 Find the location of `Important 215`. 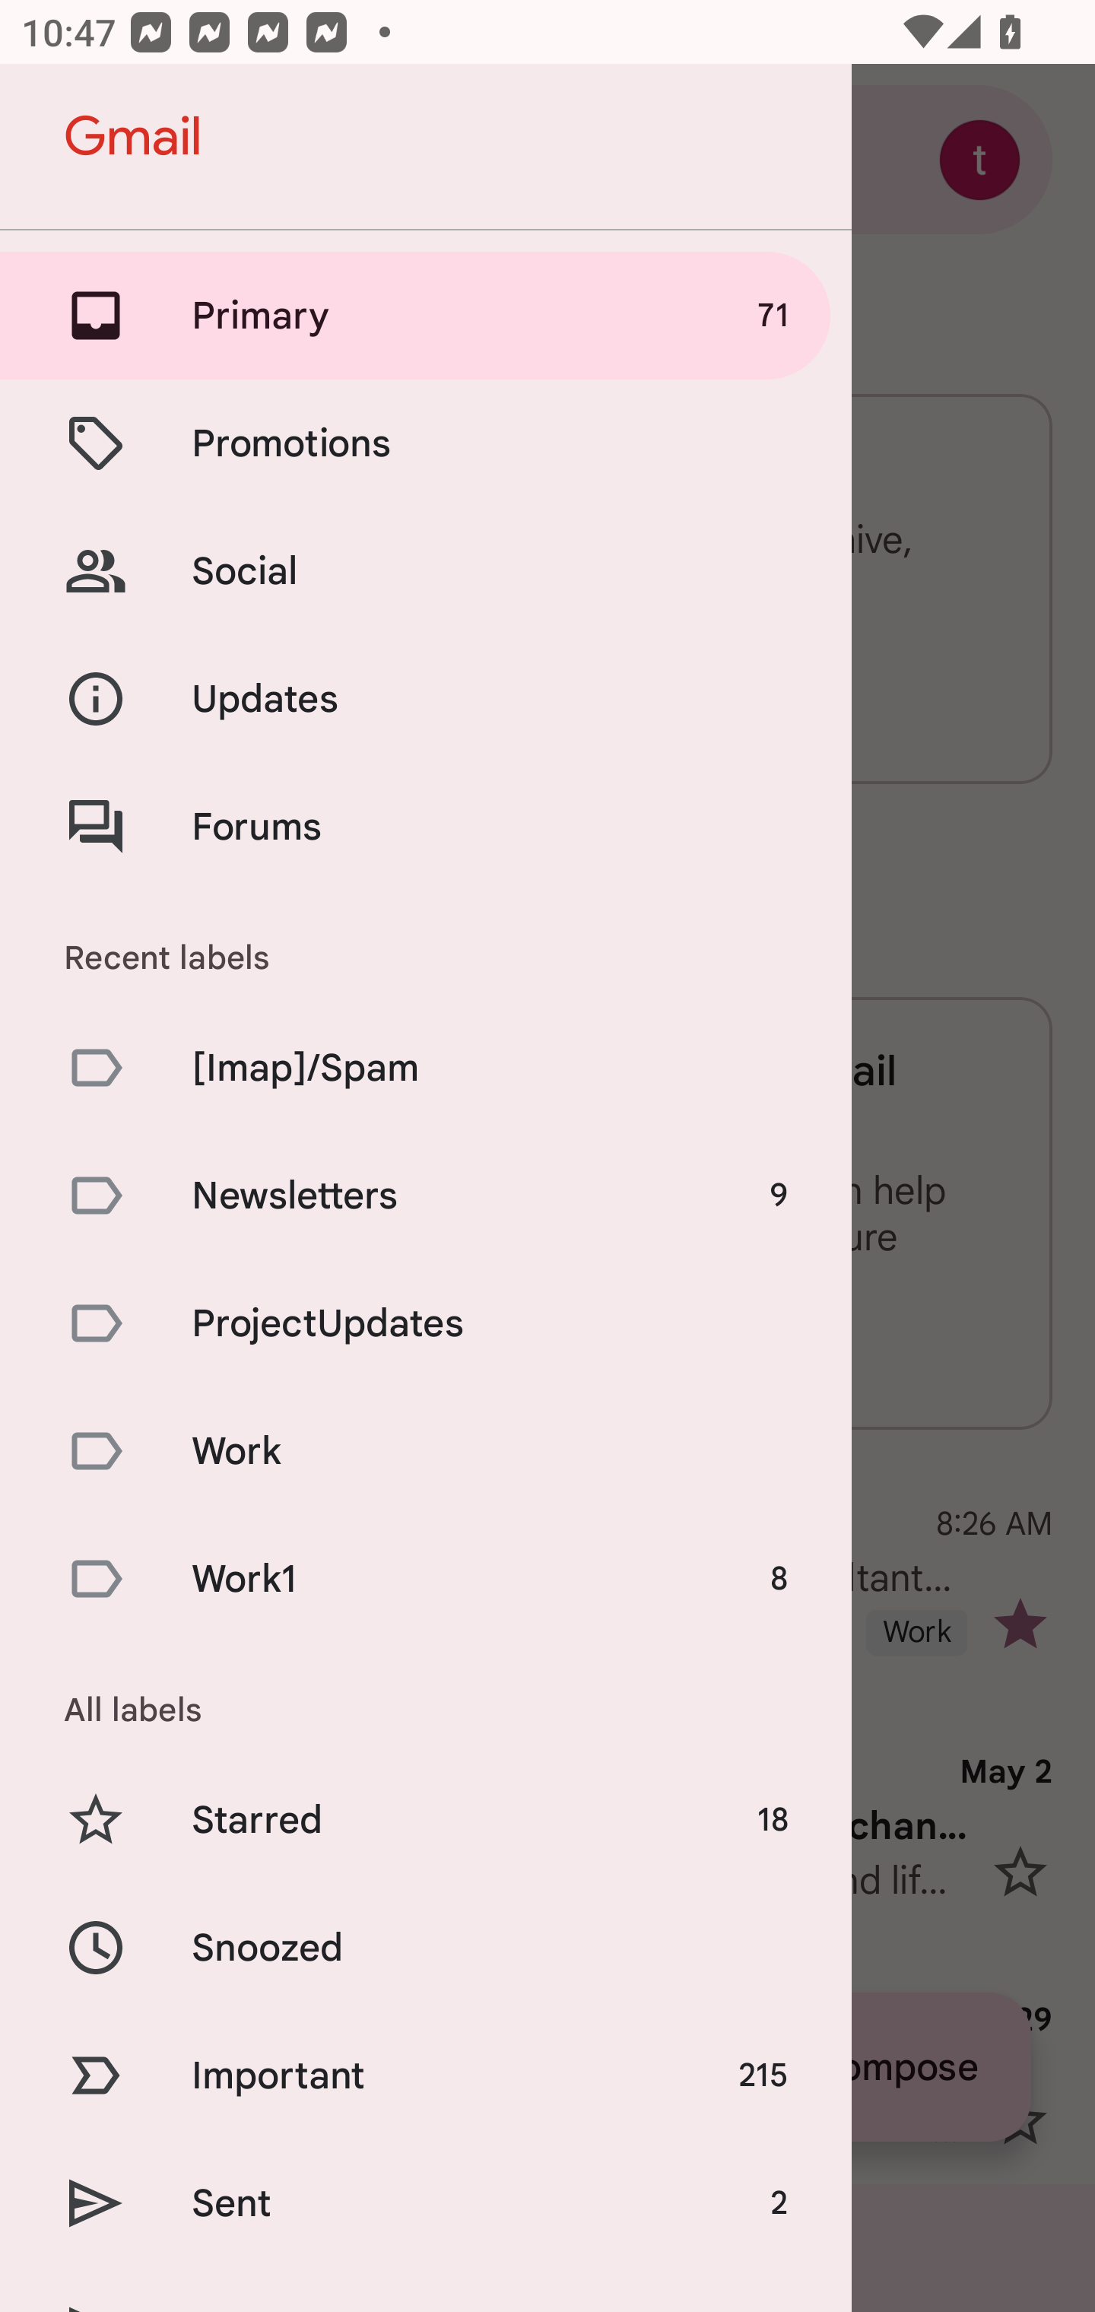

Important 215 is located at coordinates (426, 2075).